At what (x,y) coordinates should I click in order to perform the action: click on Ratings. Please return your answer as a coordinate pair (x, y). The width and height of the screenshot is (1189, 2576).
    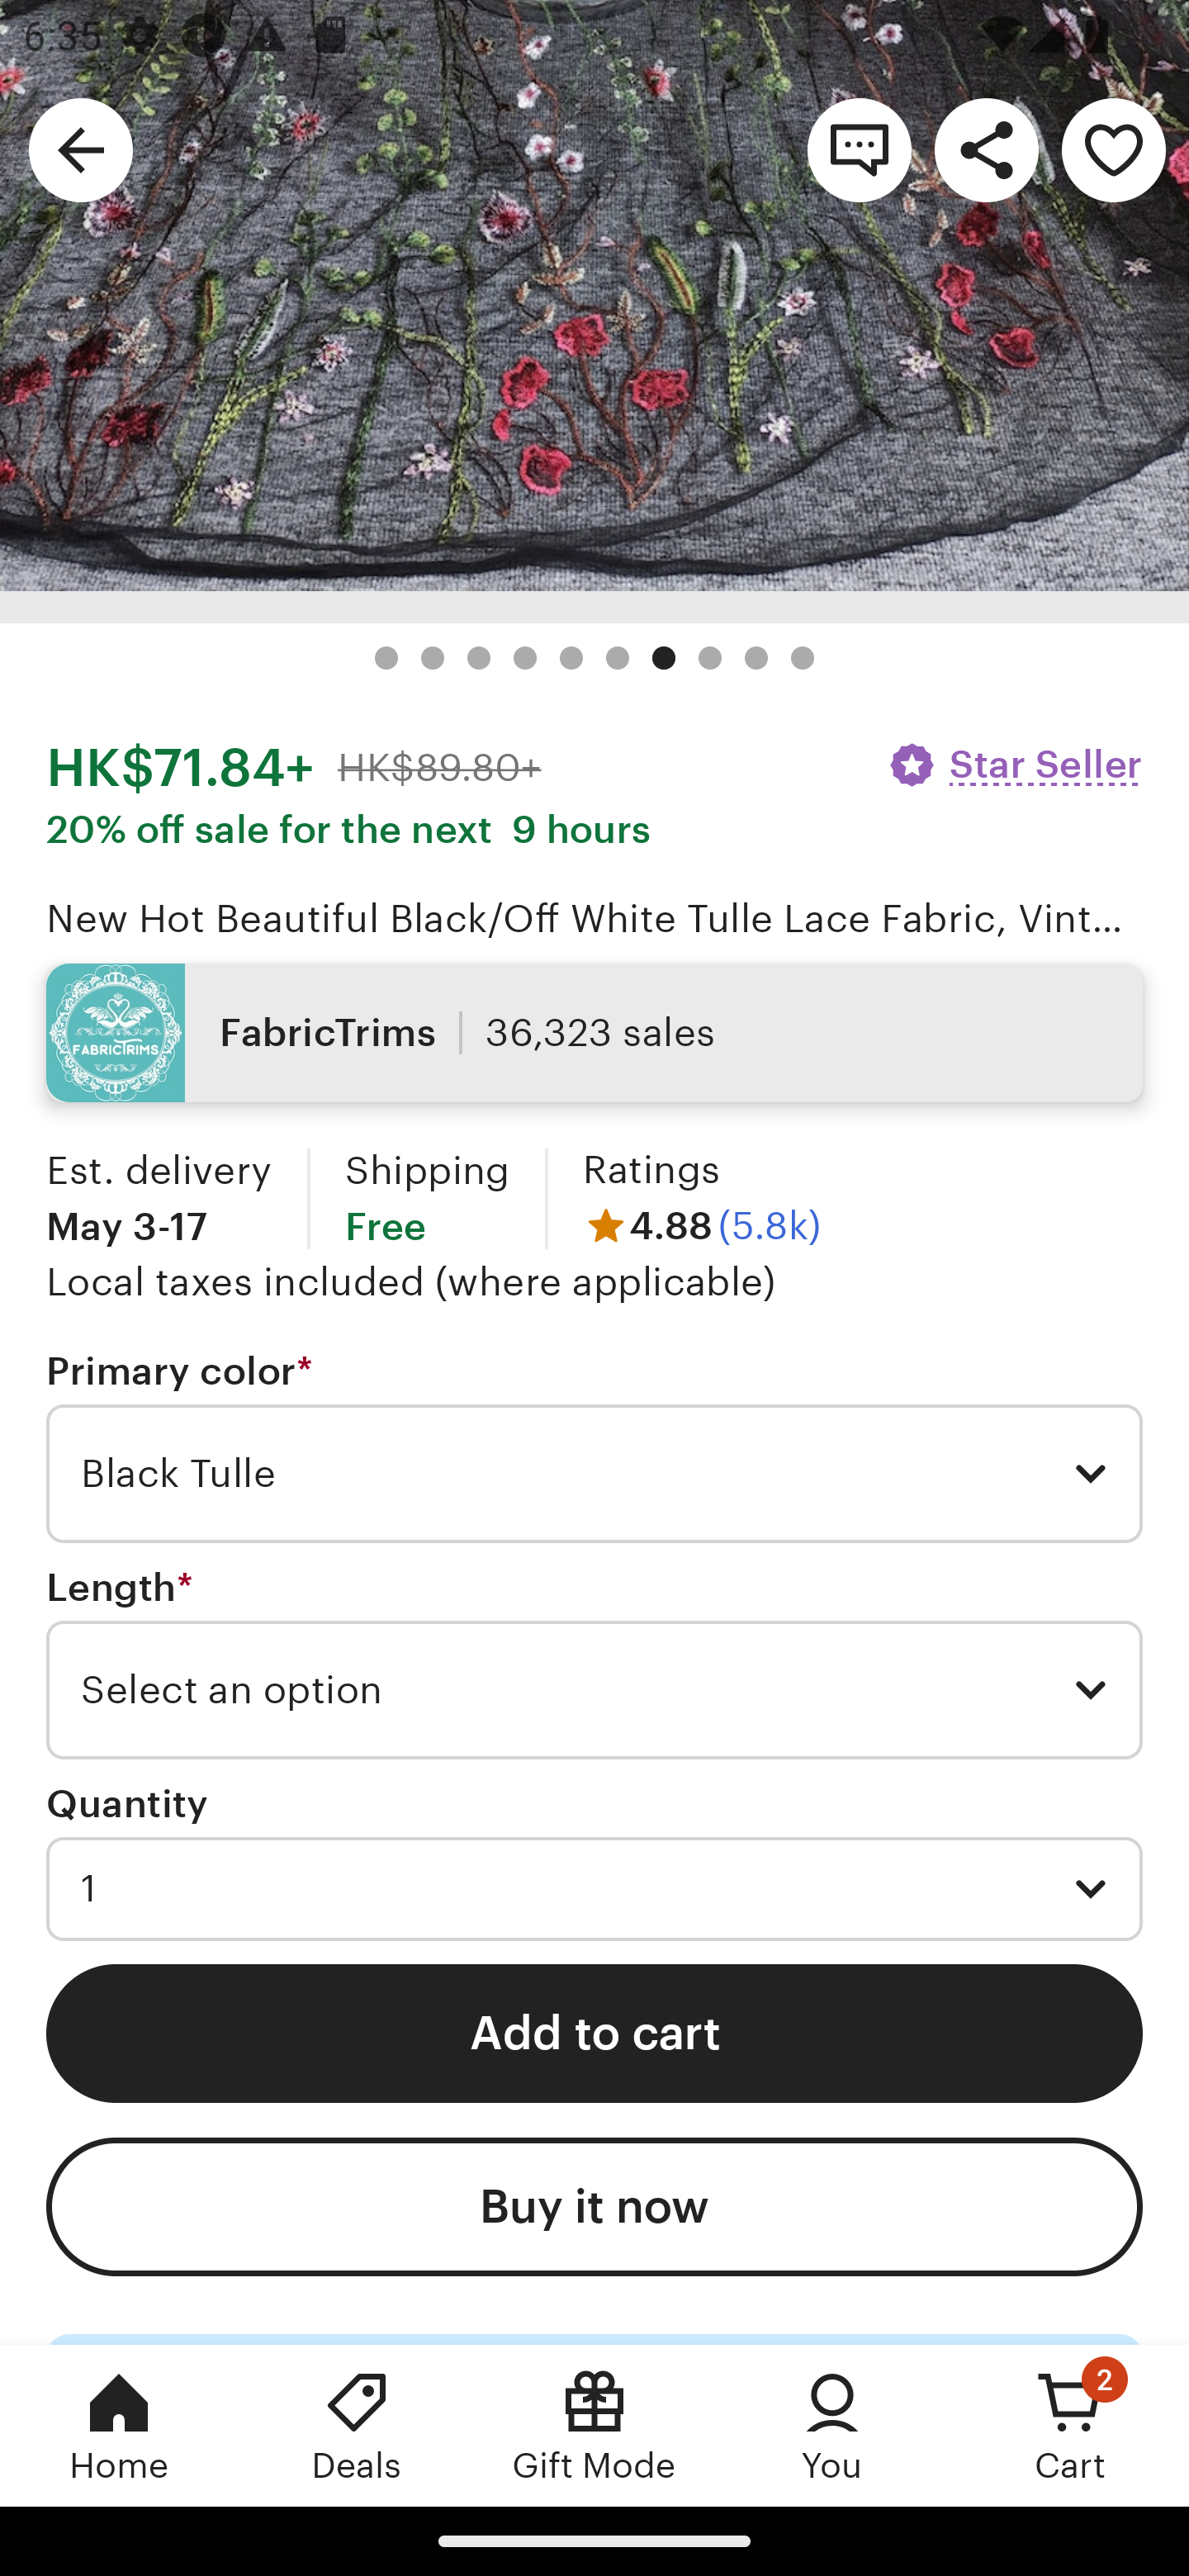
    Looking at the image, I should click on (651, 1169).